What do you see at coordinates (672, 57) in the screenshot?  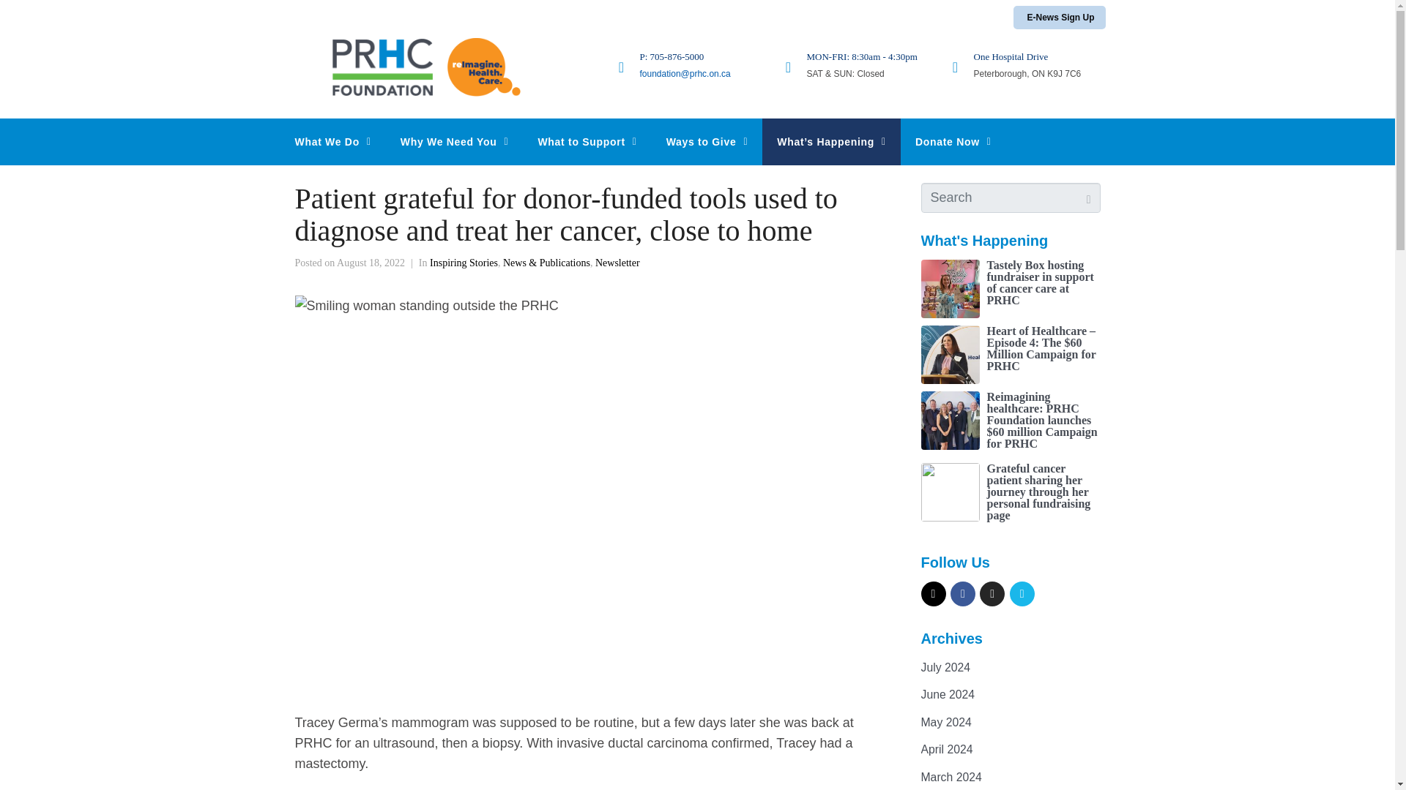 I see `P: 705-876-5000` at bounding box center [672, 57].